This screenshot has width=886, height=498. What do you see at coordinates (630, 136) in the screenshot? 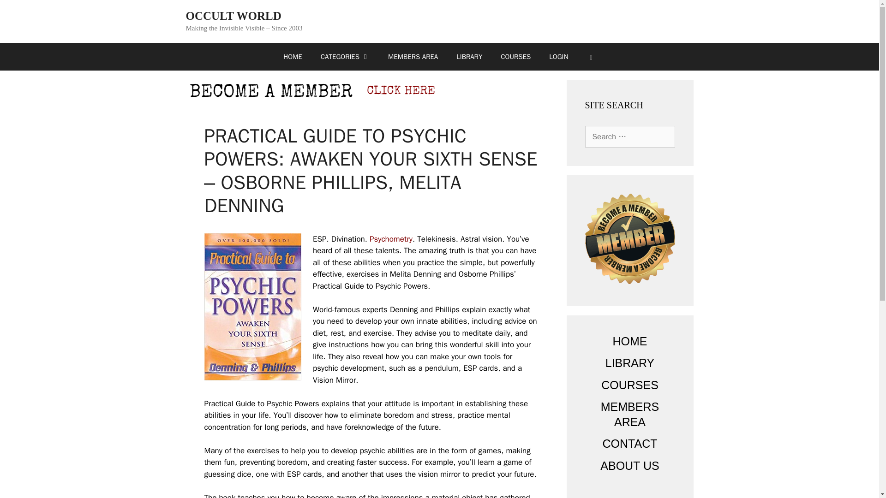
I see `Search for:` at bounding box center [630, 136].